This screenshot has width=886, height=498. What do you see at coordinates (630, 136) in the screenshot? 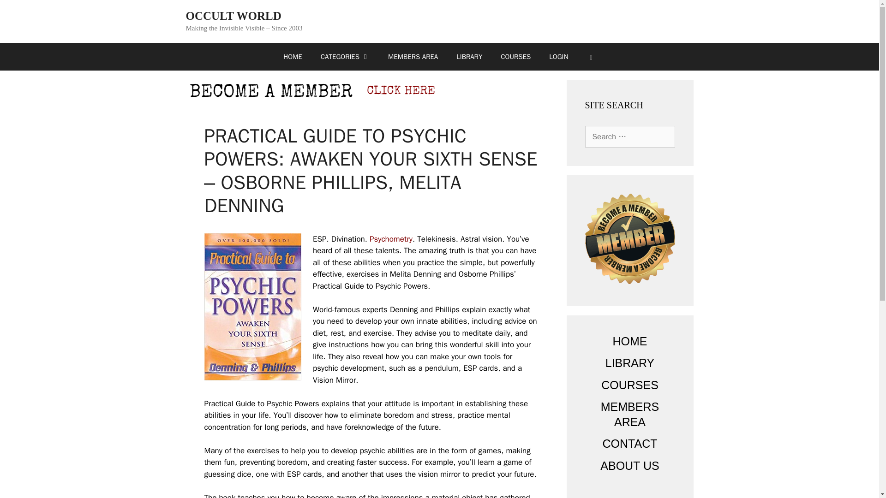
I see `Search for:` at bounding box center [630, 136].